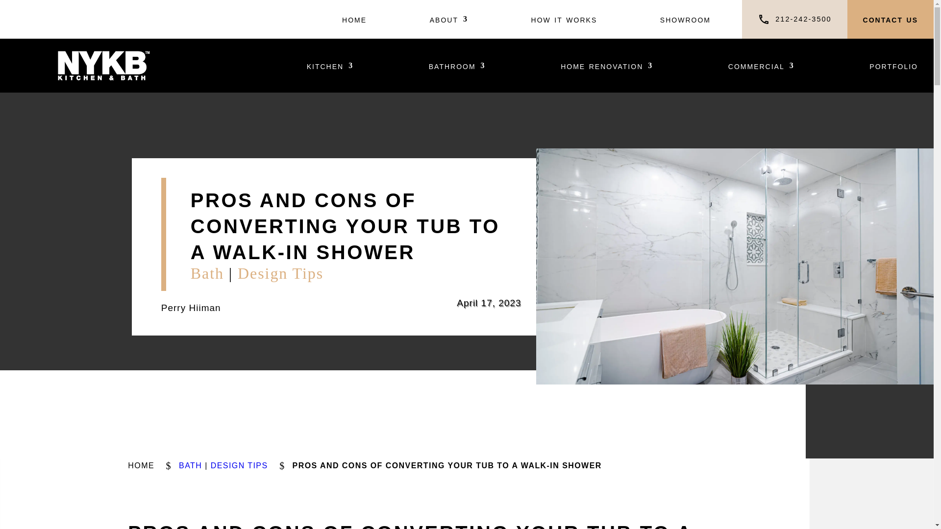 The width and height of the screenshot is (941, 529). I want to click on portfolio, so click(894, 66).